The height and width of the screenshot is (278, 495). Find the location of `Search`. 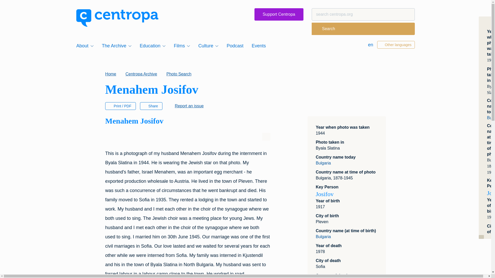

Search is located at coordinates (325, 29).